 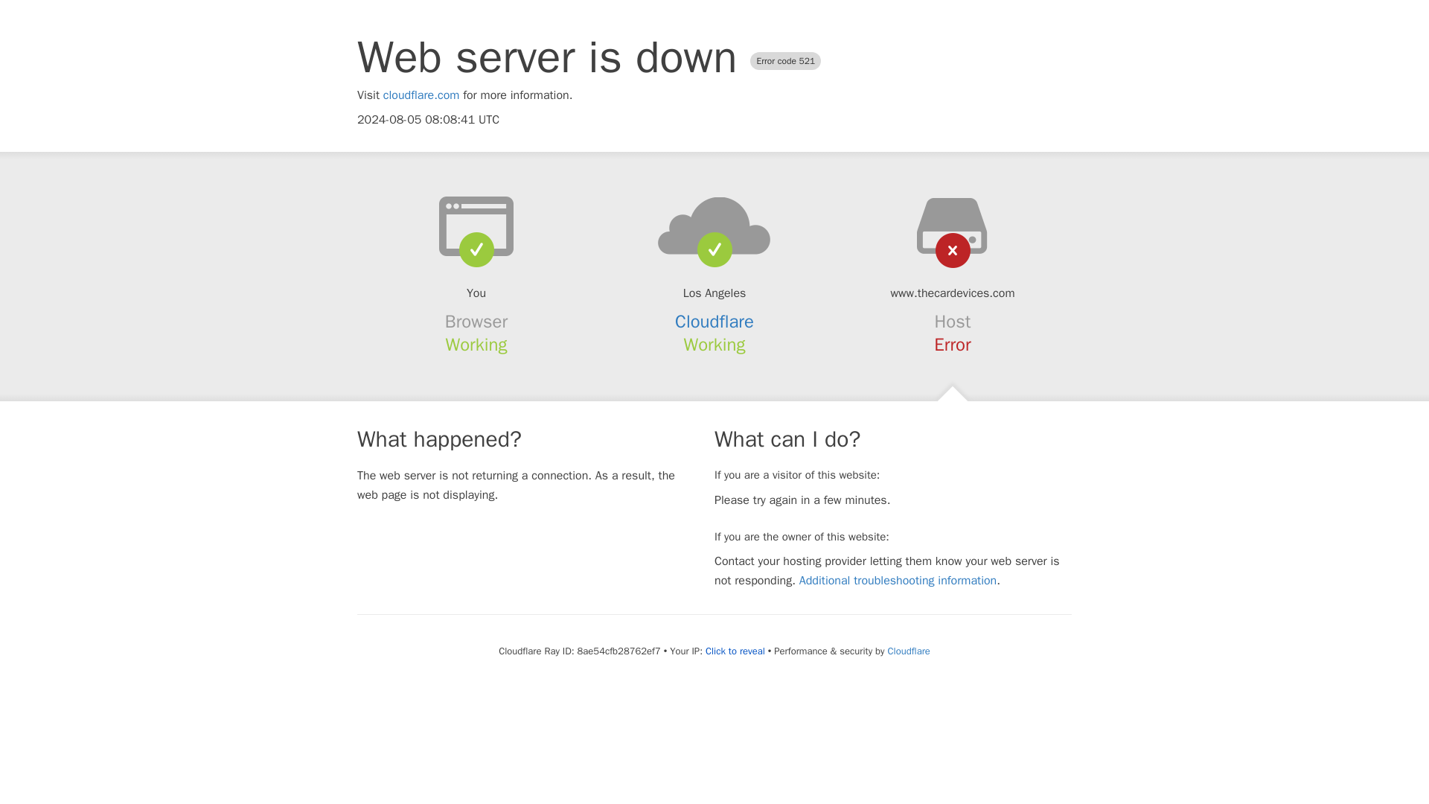 I want to click on Cloudflare, so click(x=714, y=322).